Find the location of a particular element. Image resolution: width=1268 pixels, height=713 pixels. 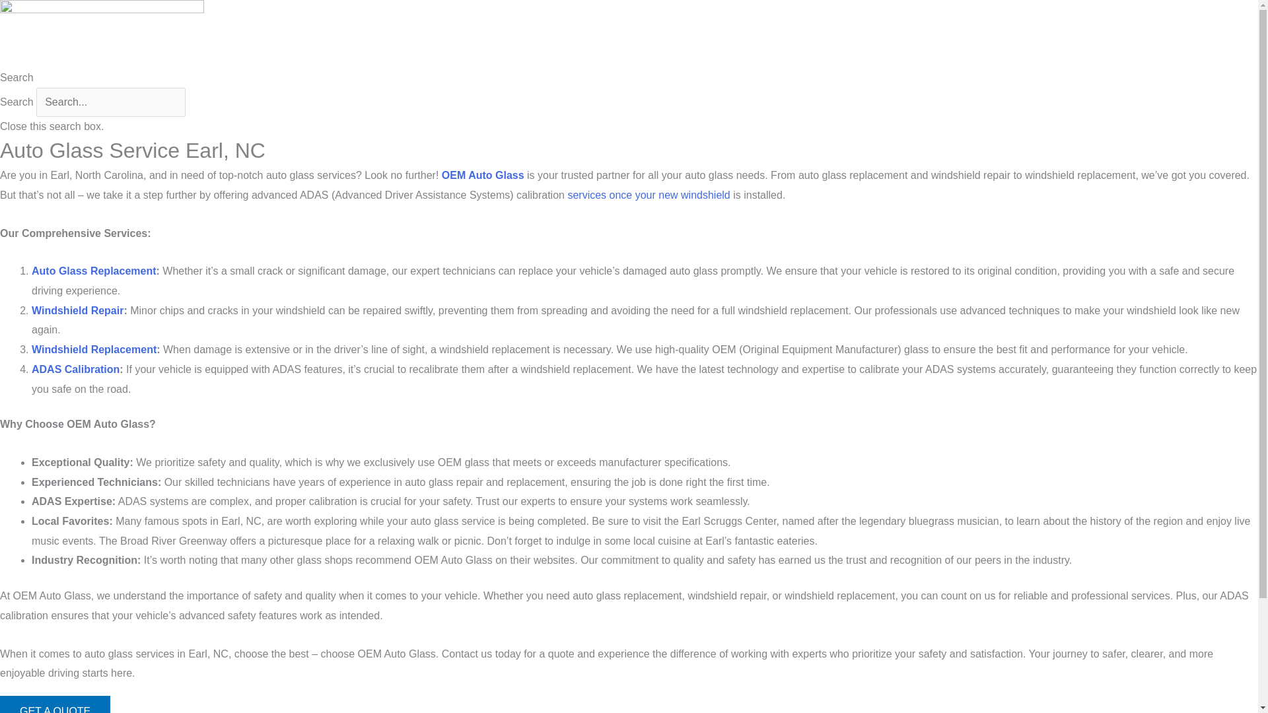

Auto Glass Replacement is located at coordinates (94, 271).